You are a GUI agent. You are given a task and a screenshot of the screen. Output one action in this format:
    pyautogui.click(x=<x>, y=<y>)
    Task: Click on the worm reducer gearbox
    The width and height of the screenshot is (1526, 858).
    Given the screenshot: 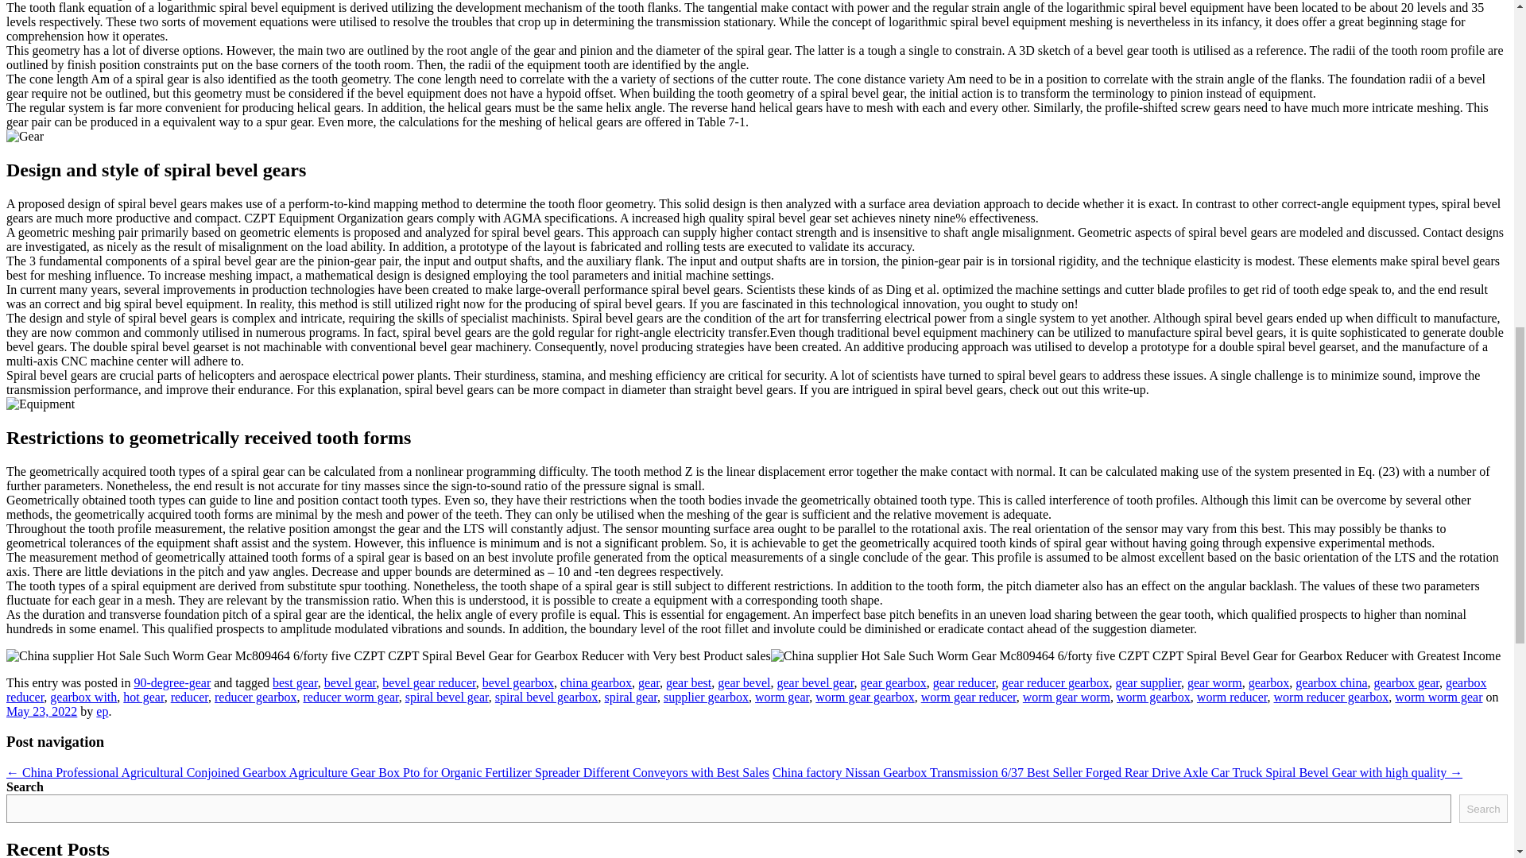 What is the action you would take?
    pyautogui.click(x=1331, y=697)
    